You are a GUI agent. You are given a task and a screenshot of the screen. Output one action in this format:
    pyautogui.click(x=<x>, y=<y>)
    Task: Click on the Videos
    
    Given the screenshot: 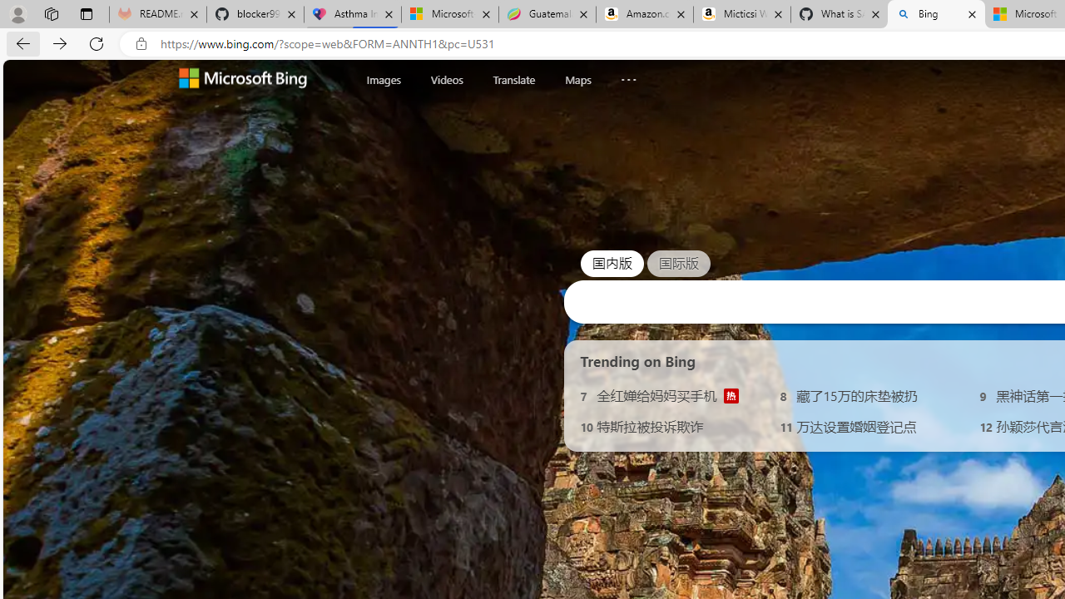 What is the action you would take?
    pyautogui.click(x=446, y=79)
    